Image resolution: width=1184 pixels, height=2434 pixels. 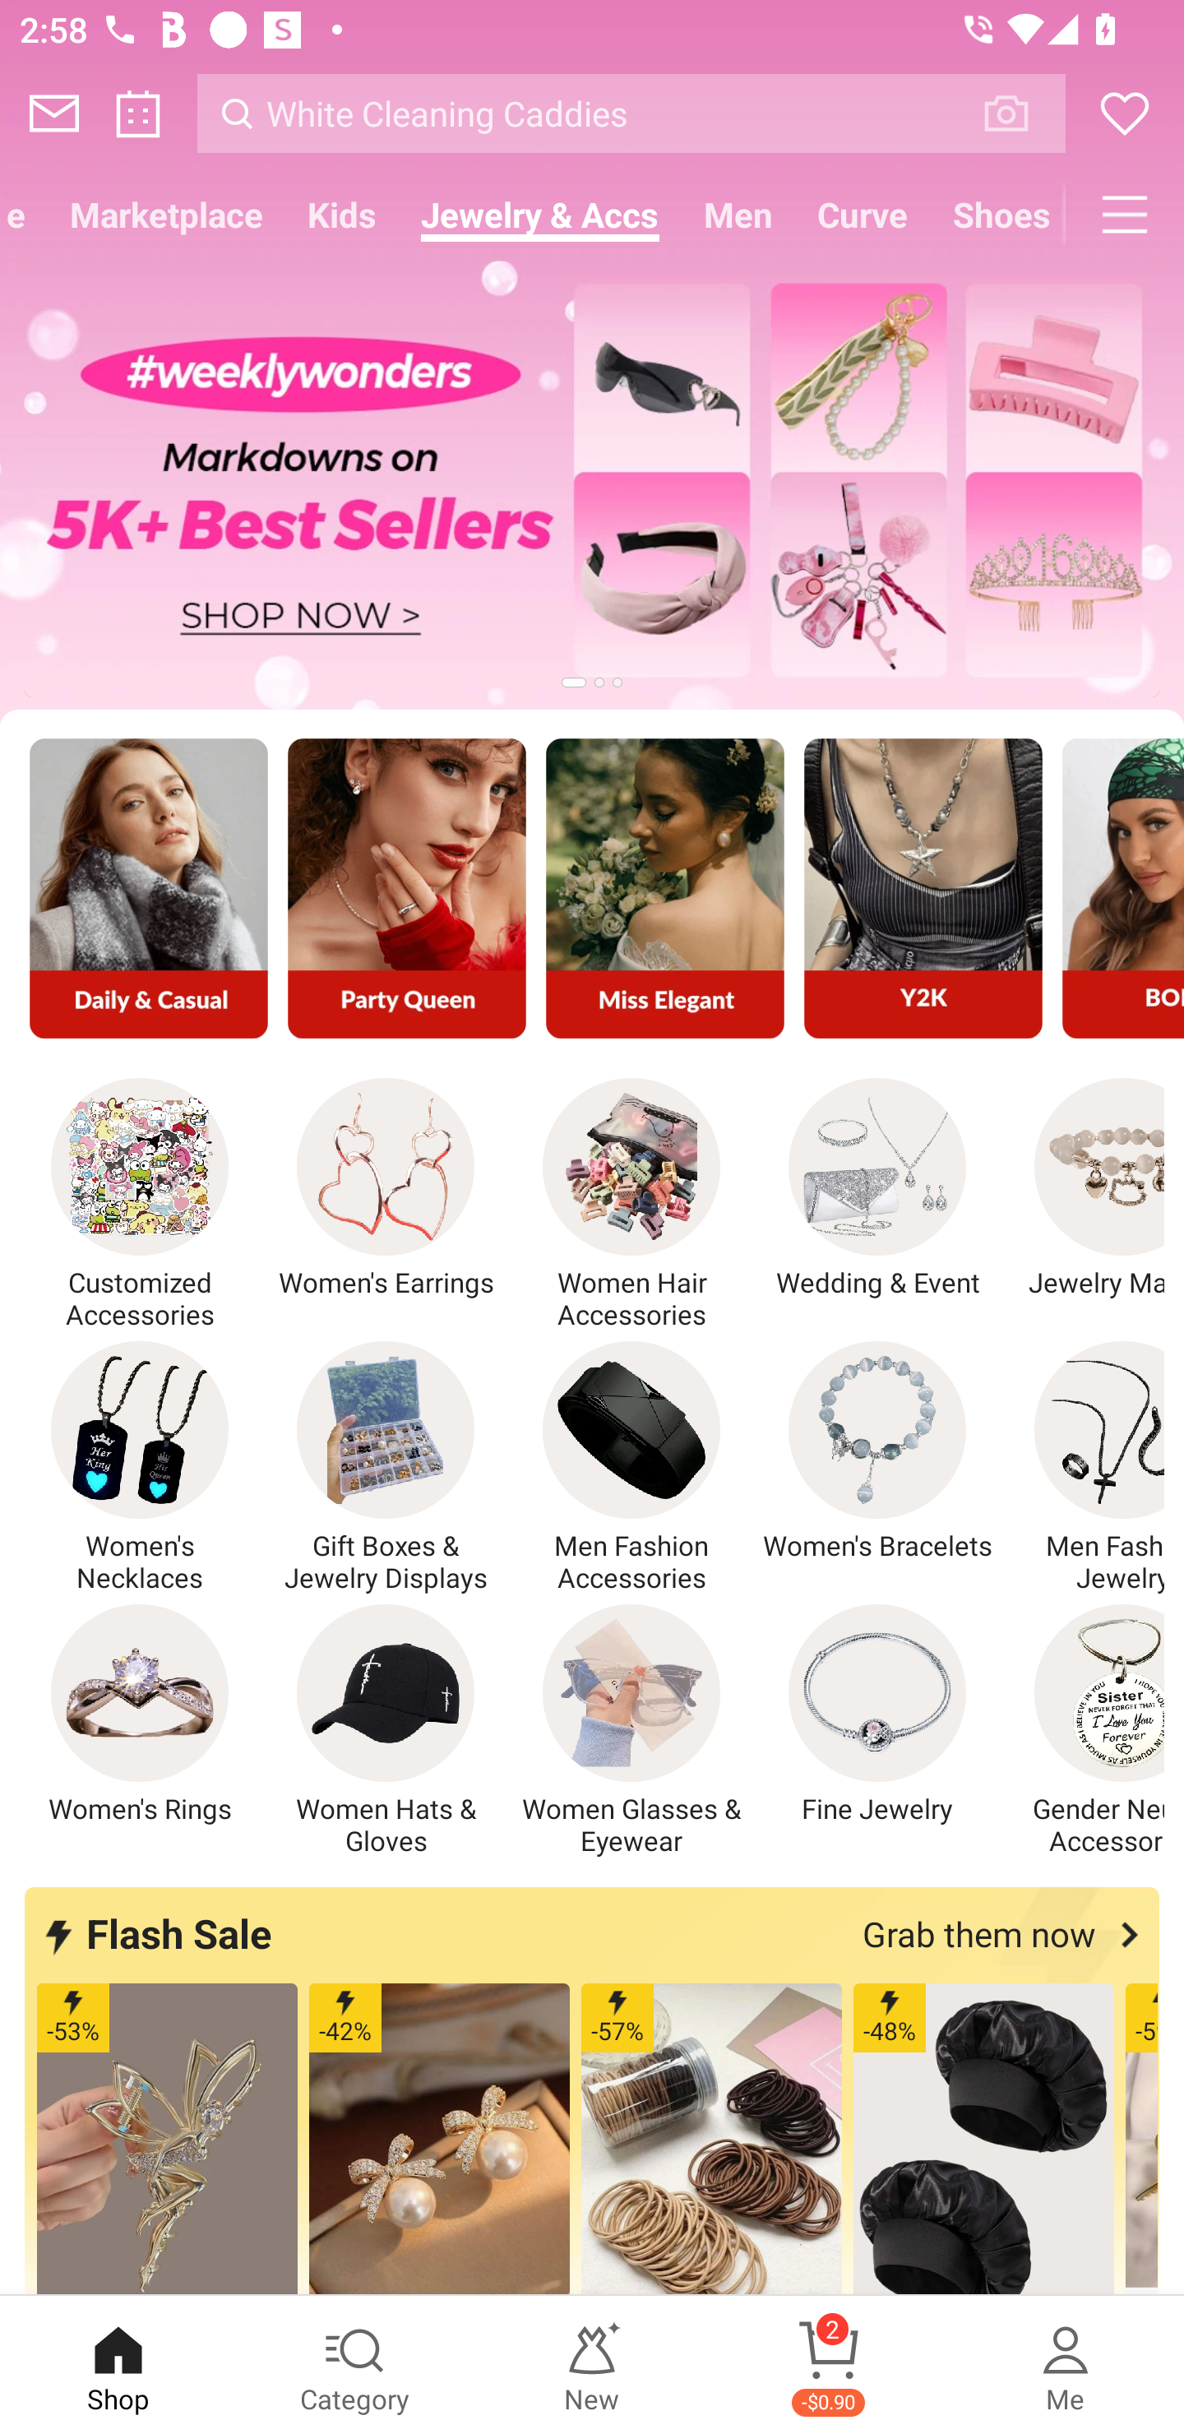 I want to click on New, so click(x=592, y=2365).